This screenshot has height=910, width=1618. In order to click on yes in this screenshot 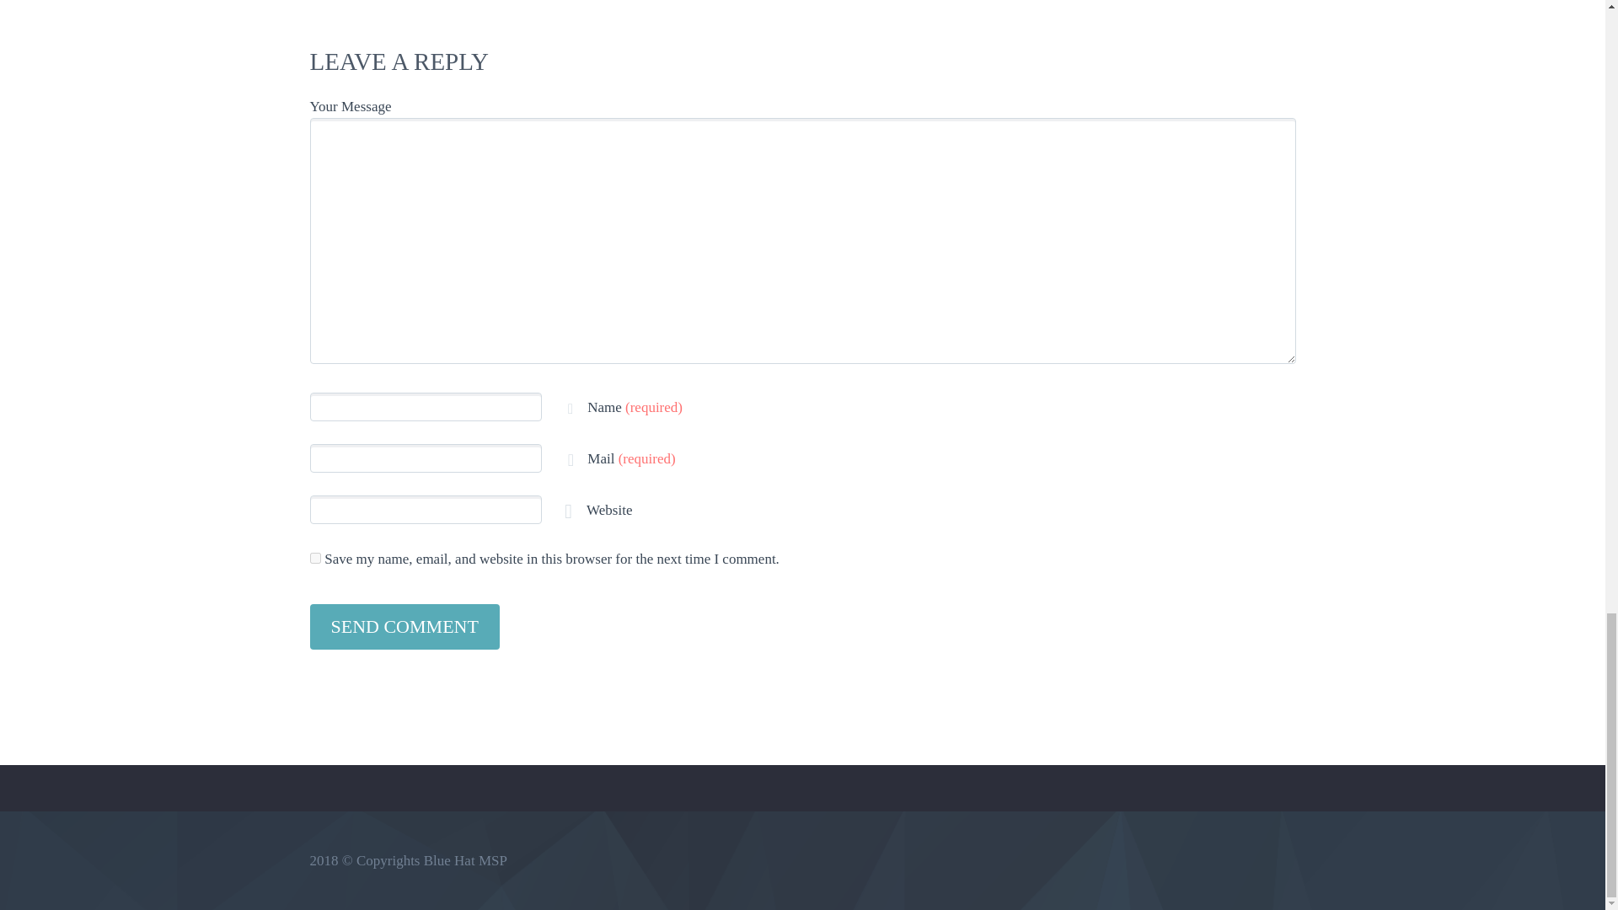, I will do `click(315, 558)`.